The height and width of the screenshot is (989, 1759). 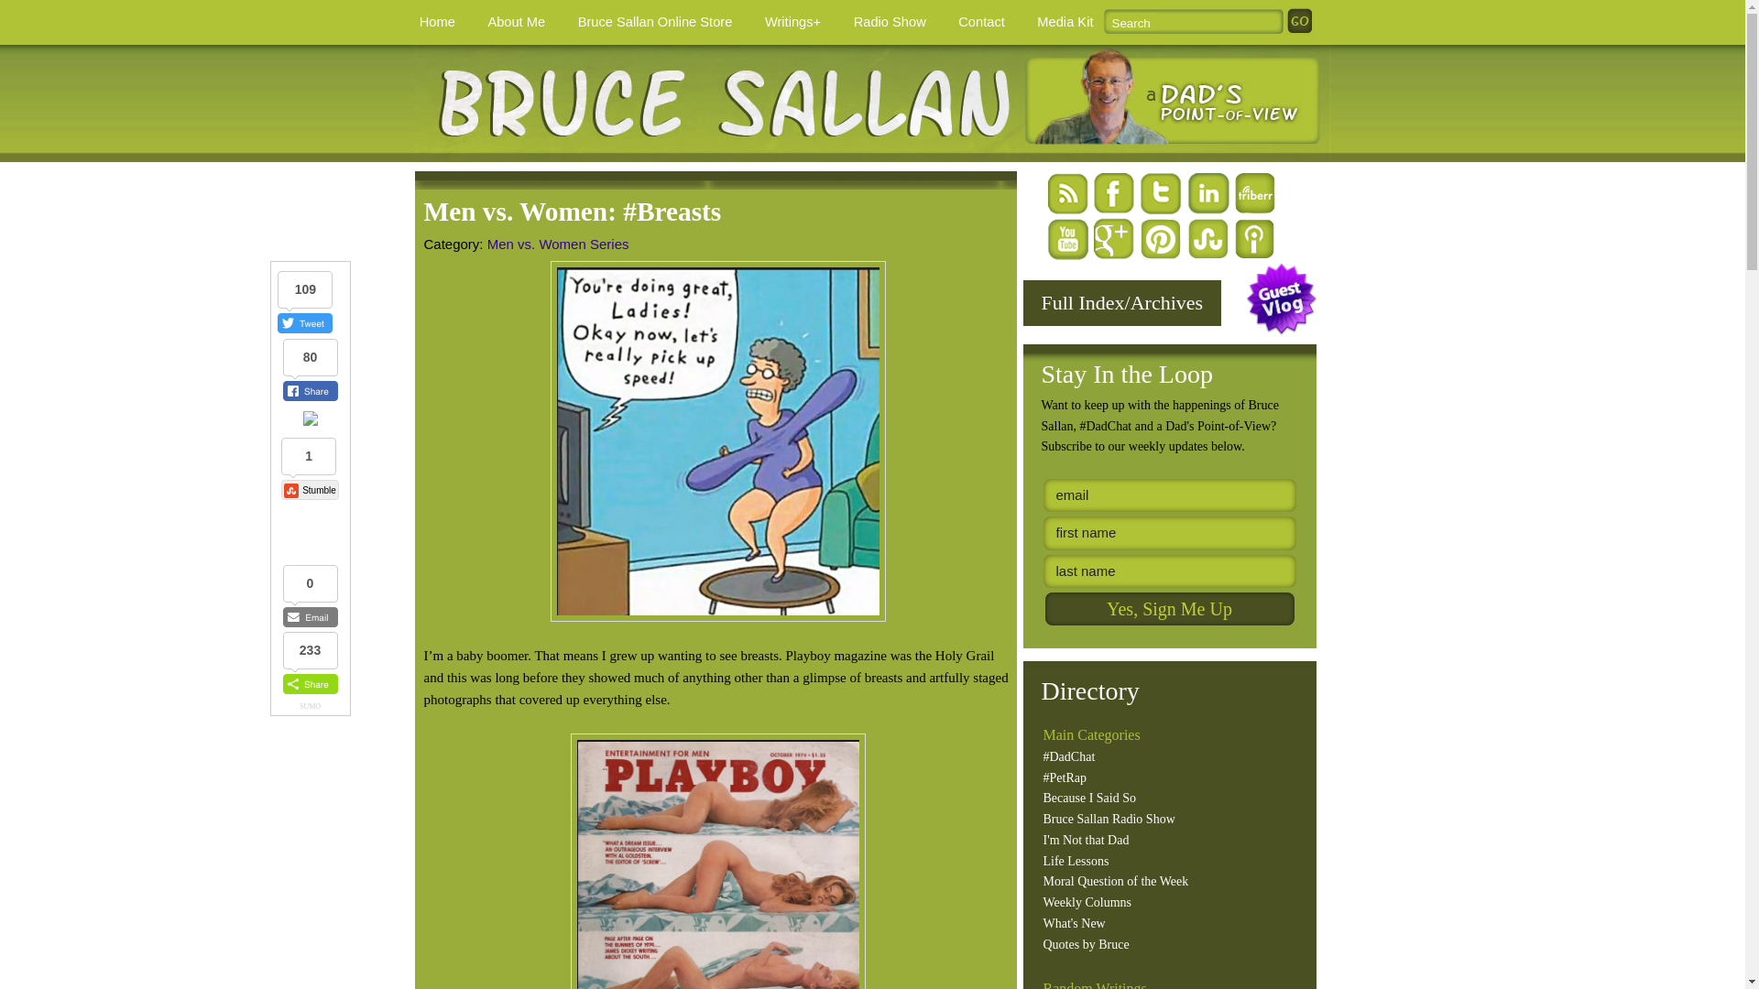 I want to click on Search, so click(x=1299, y=20).